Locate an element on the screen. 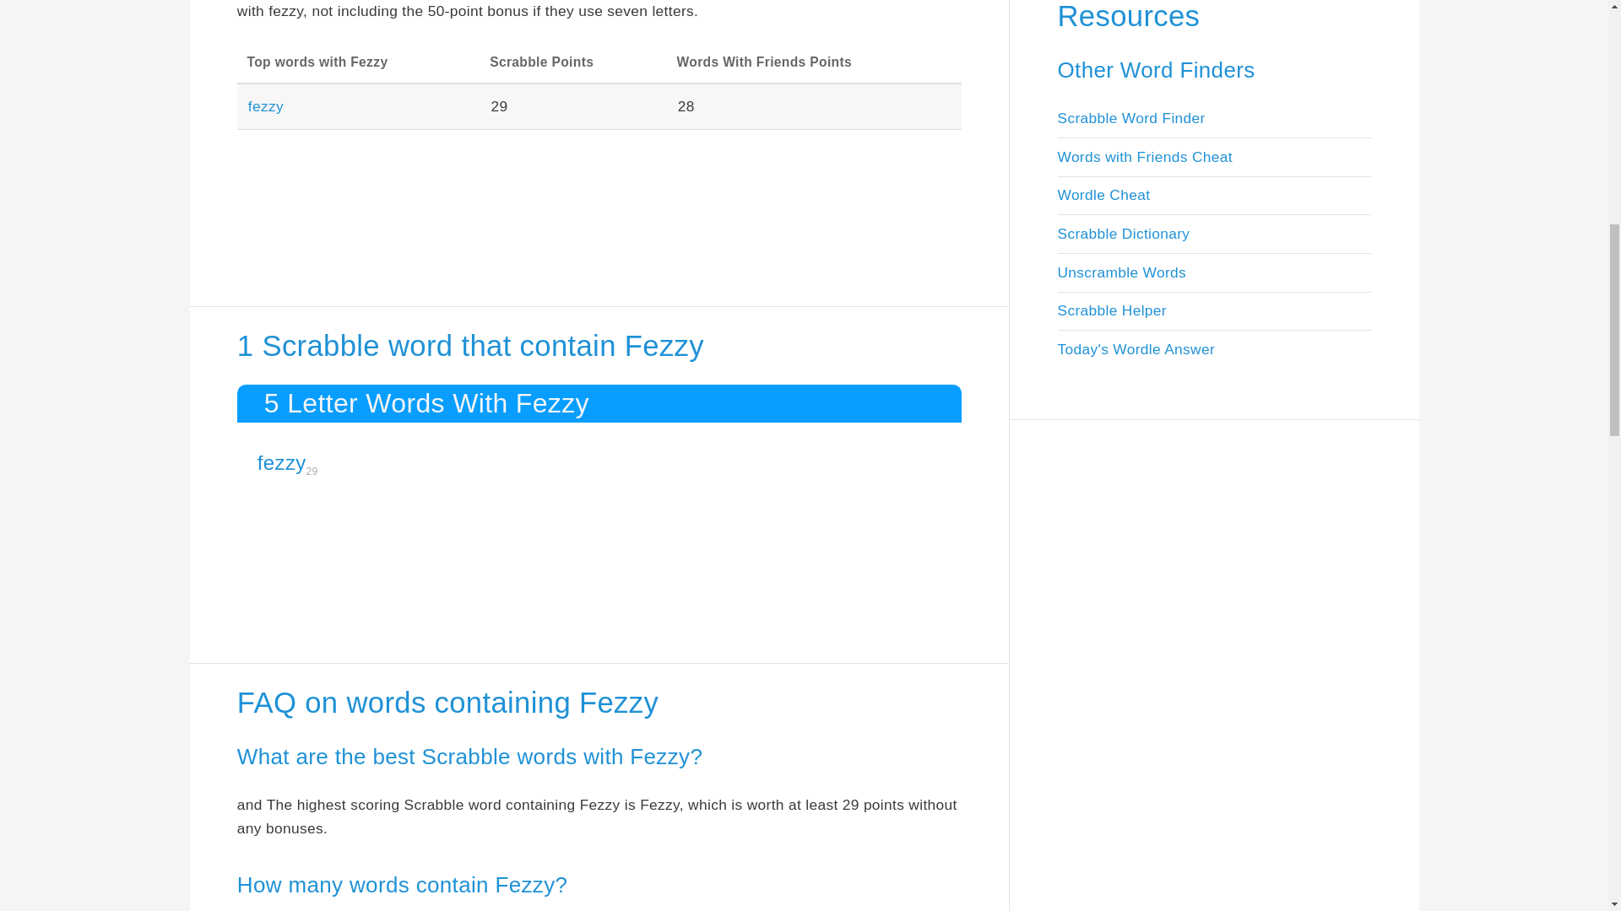  fezzy is located at coordinates (265, 106).